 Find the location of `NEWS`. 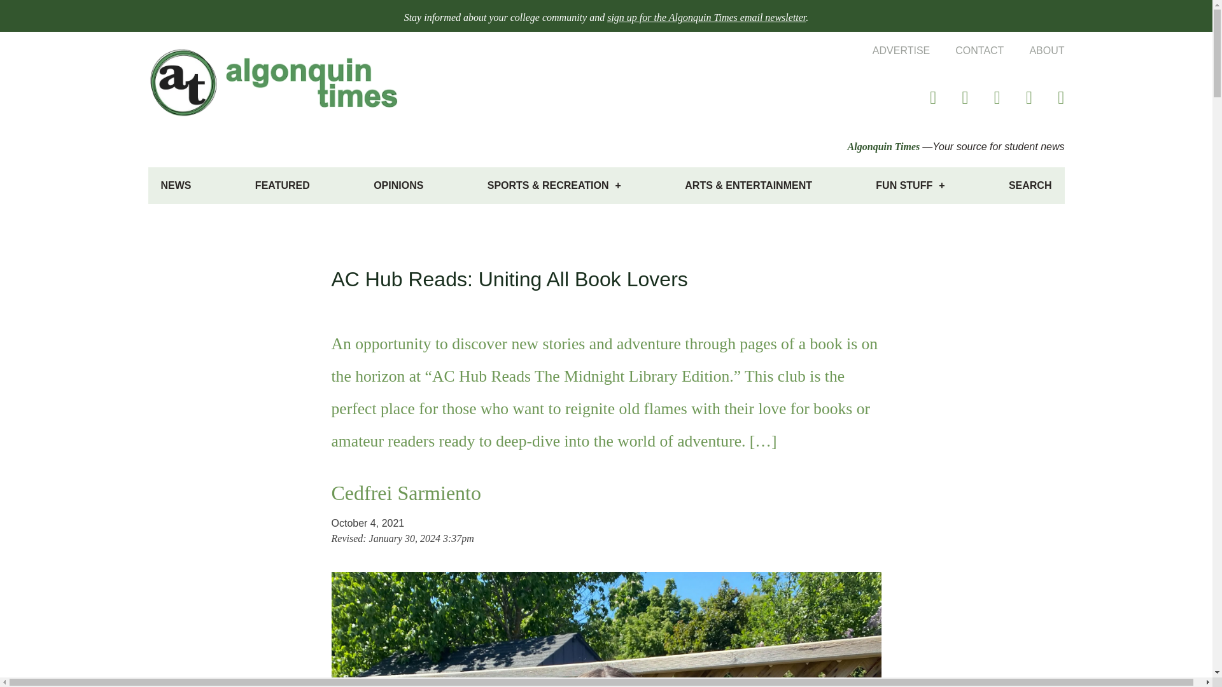

NEWS is located at coordinates (176, 186).